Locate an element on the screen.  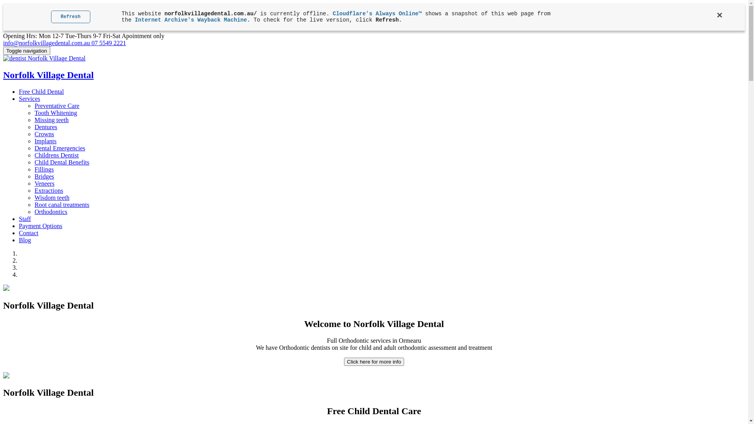
Preventative Care is located at coordinates (57, 106).